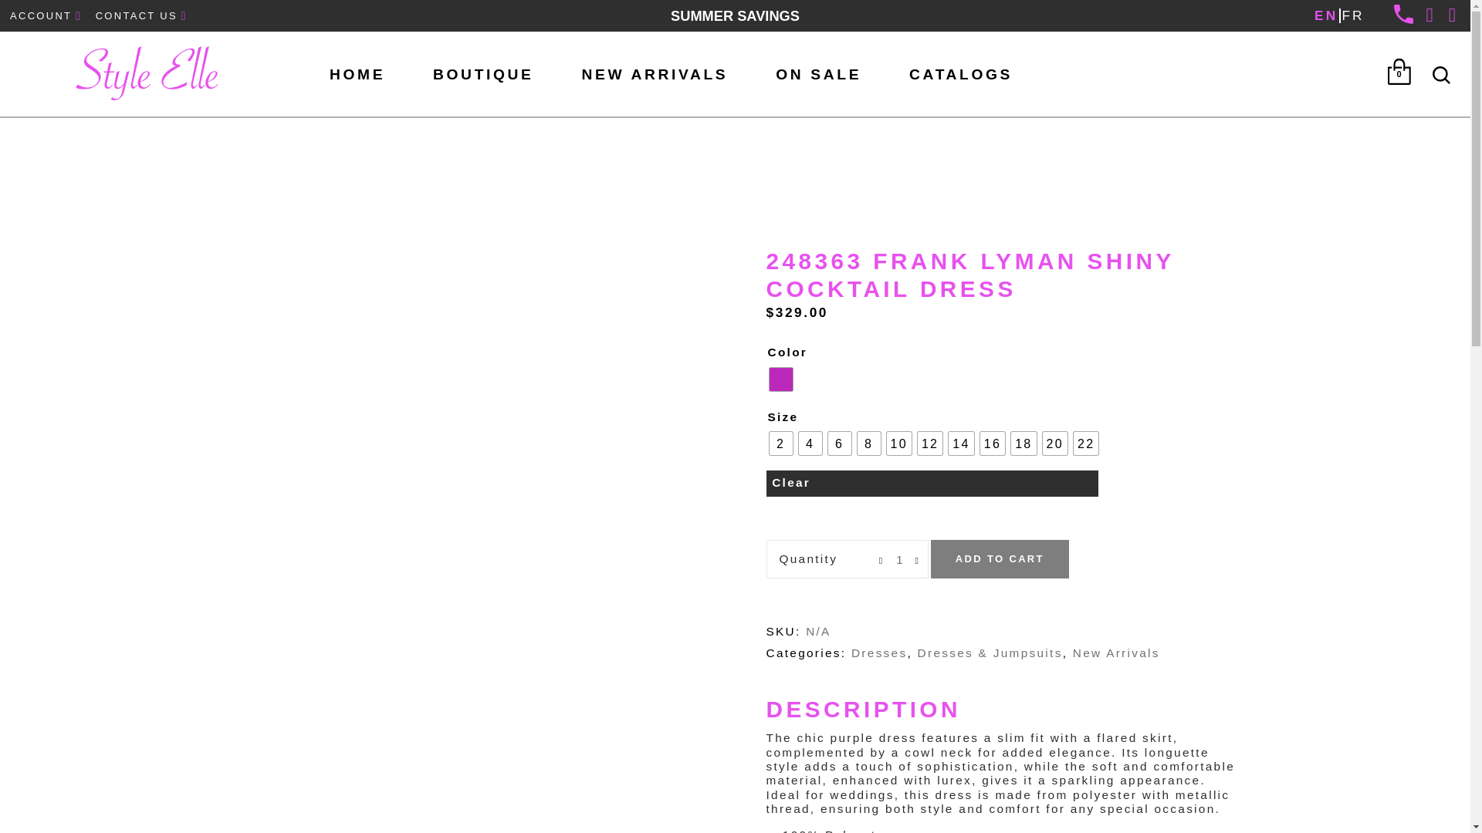 The image size is (1482, 833). I want to click on BOUTIQUE, so click(482, 74).